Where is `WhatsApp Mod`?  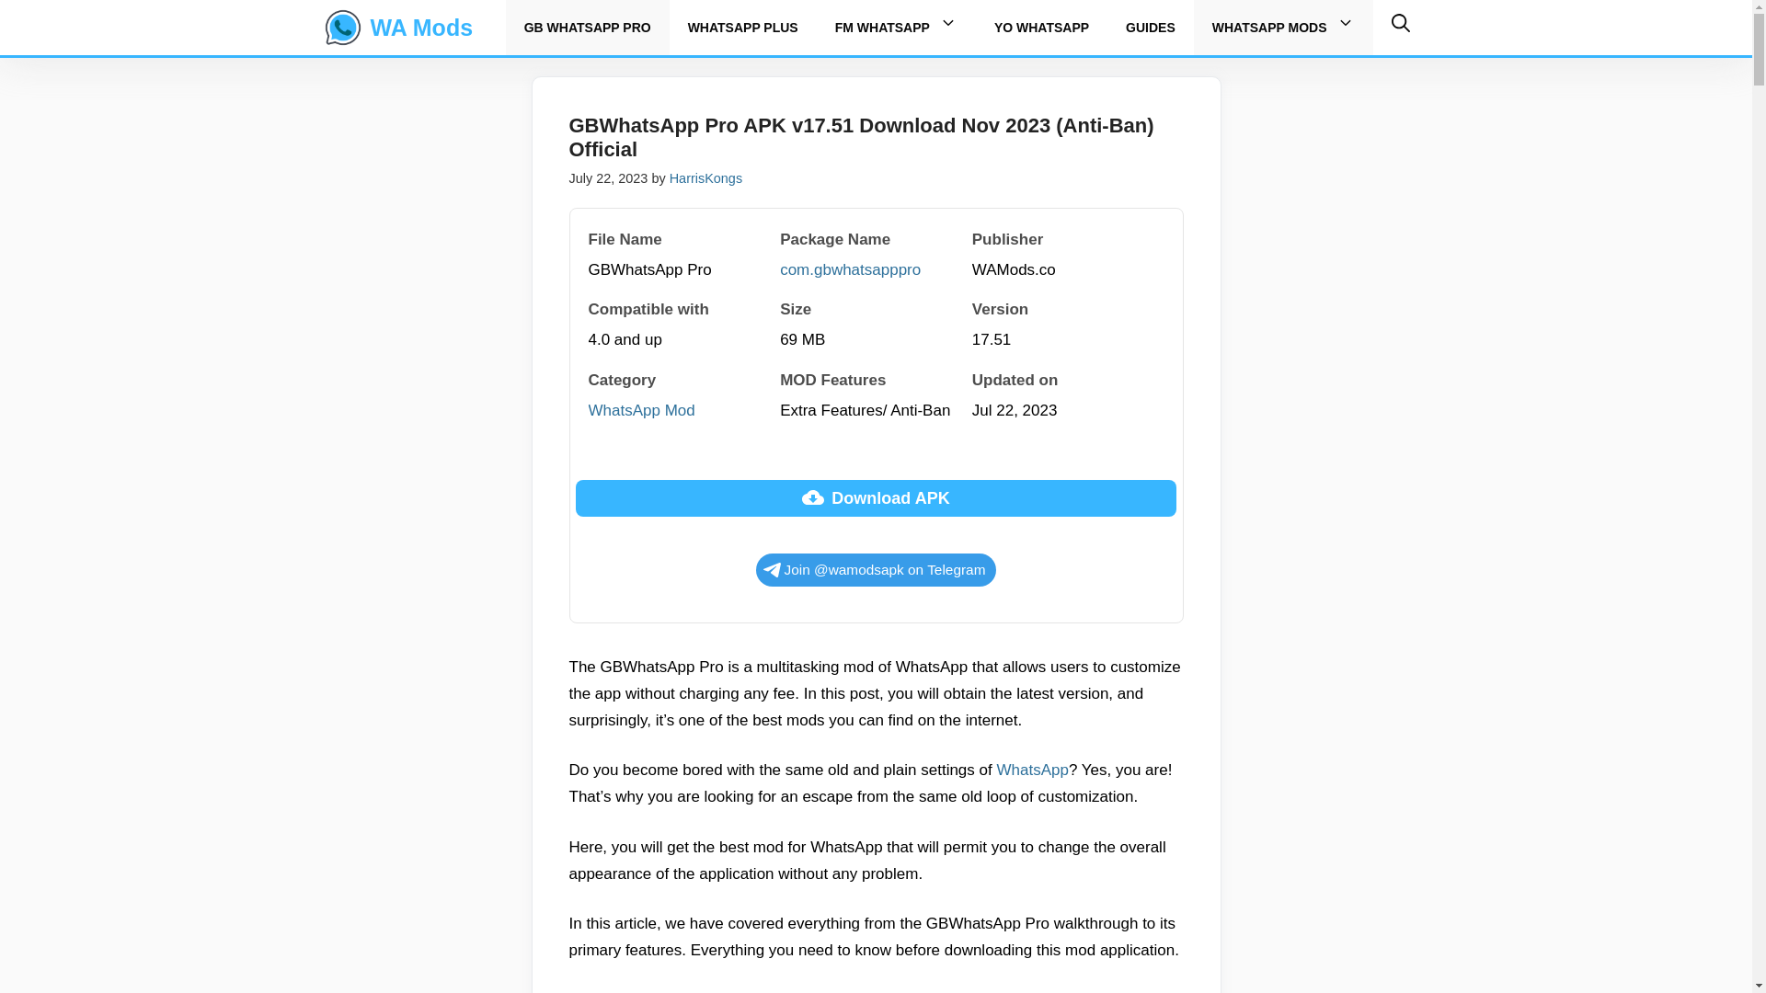
WhatsApp Mod is located at coordinates (642, 410).